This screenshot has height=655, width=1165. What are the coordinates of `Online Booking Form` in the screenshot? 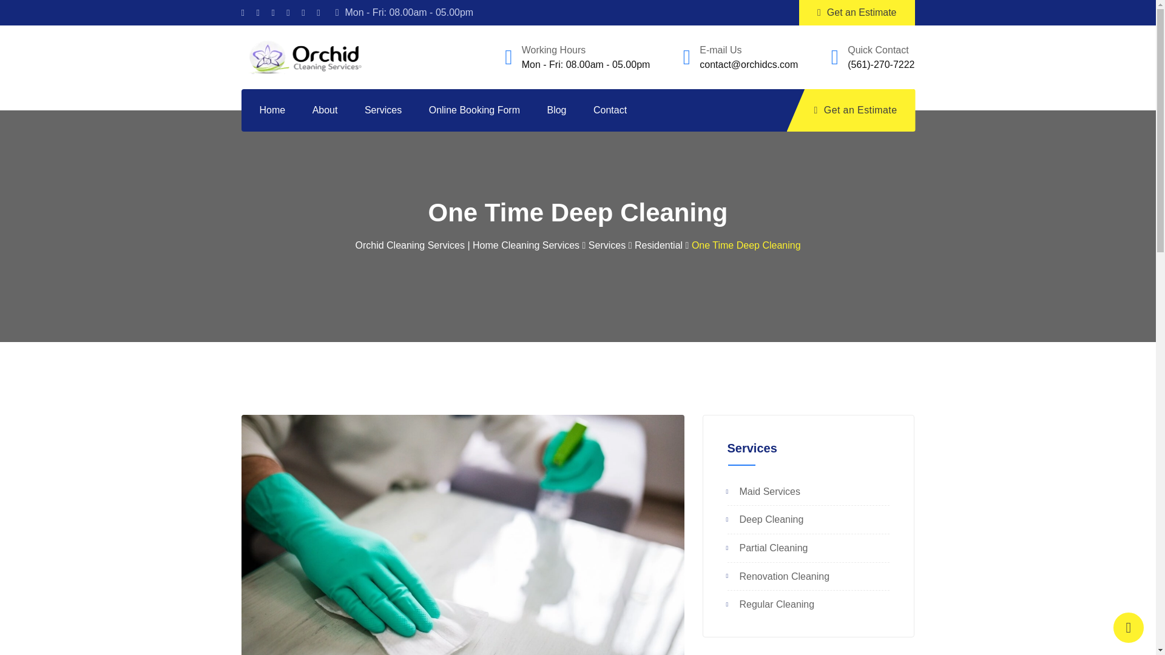 It's located at (474, 110).